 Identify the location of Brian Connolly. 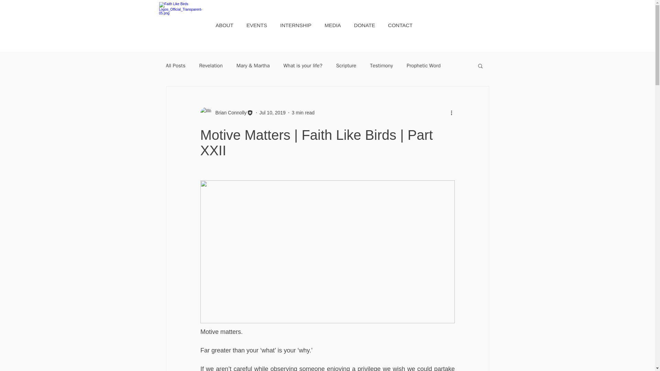
(226, 113).